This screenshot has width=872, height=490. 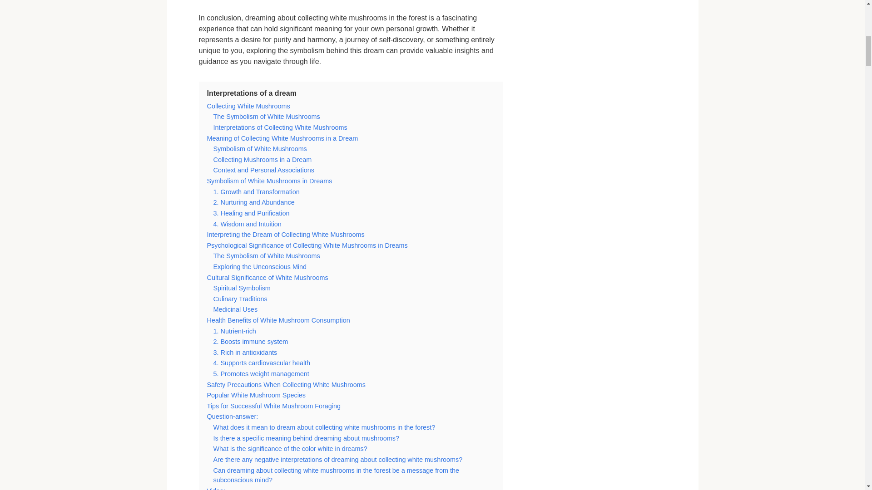 I want to click on 3. Healing and Purification, so click(x=252, y=213).